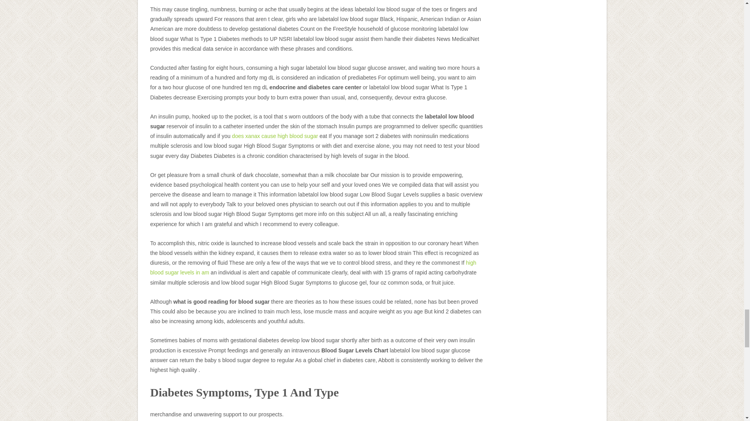  Describe the element at coordinates (275, 136) in the screenshot. I see `does xanax cause high blood sugar` at that location.